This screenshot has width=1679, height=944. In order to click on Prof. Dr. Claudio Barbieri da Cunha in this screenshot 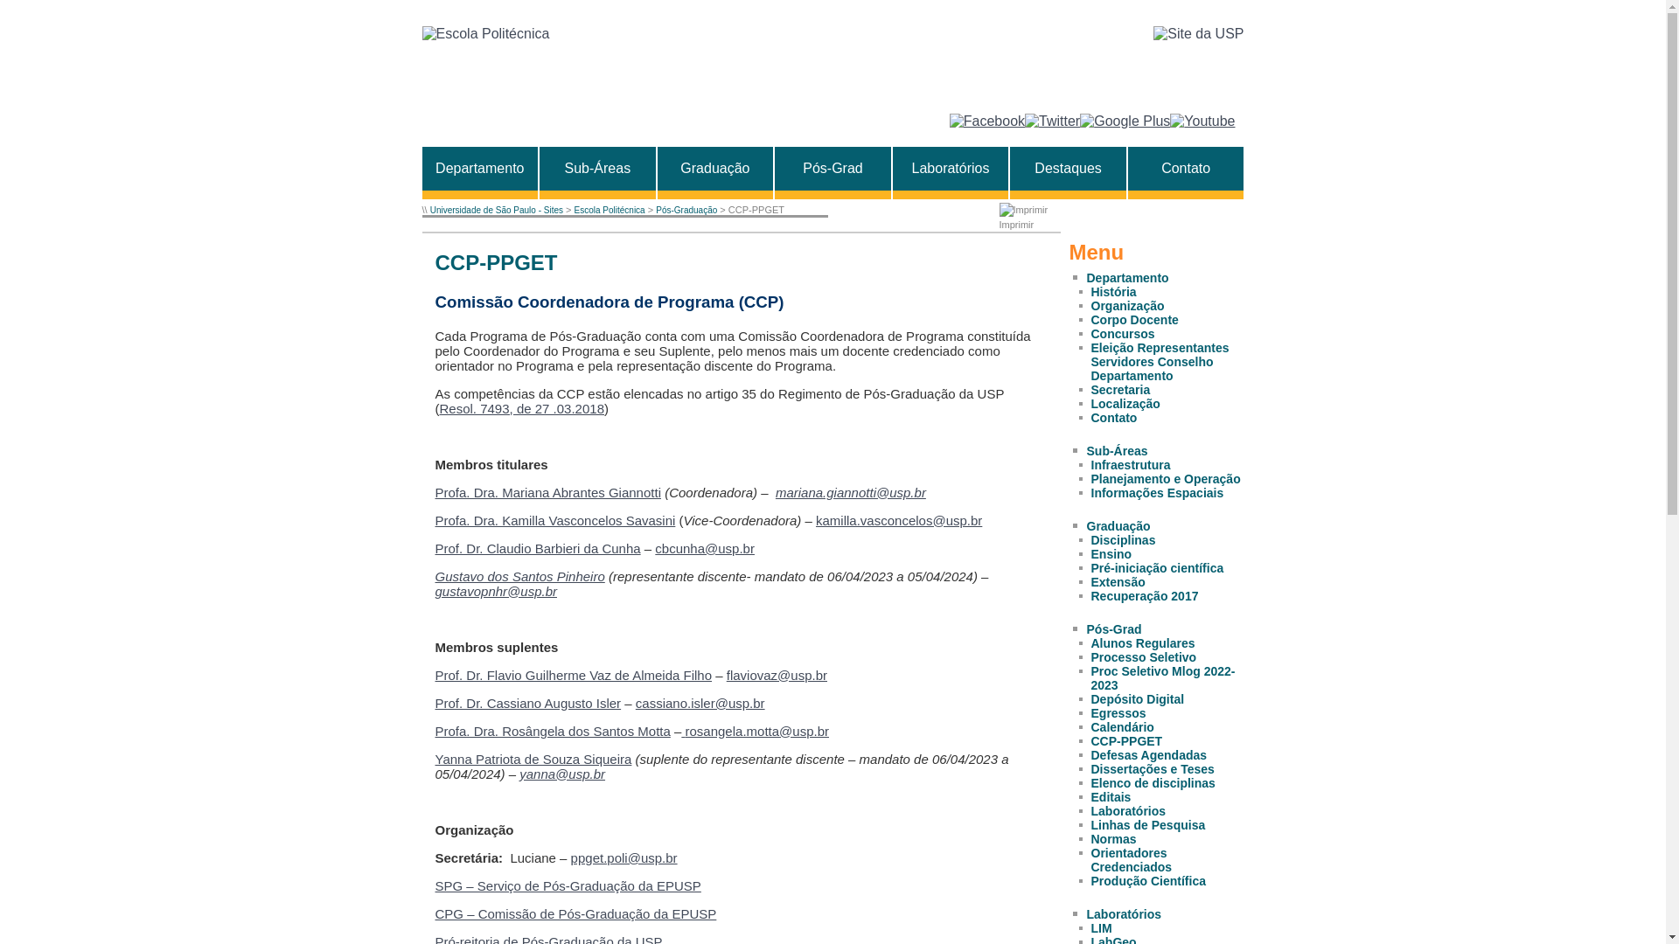, I will do `click(539, 549)`.